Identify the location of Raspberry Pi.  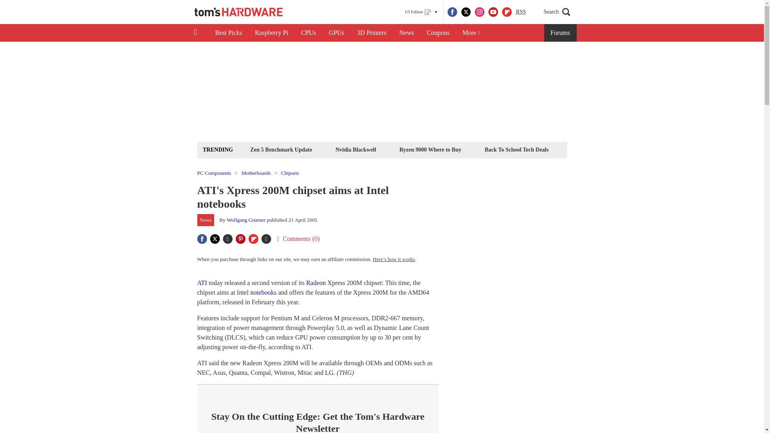
(272, 33).